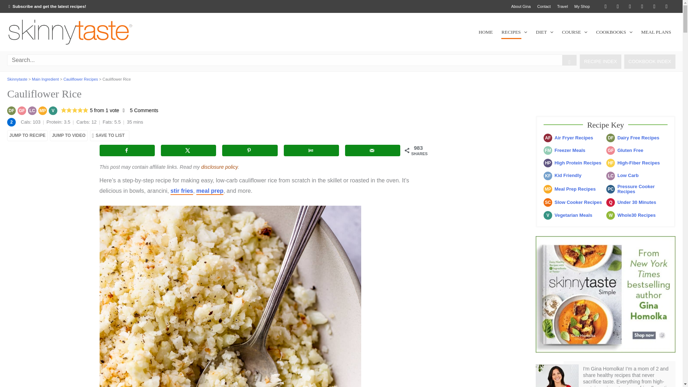 The image size is (688, 387). What do you see at coordinates (574, 32) in the screenshot?
I see `COURSE` at bounding box center [574, 32].